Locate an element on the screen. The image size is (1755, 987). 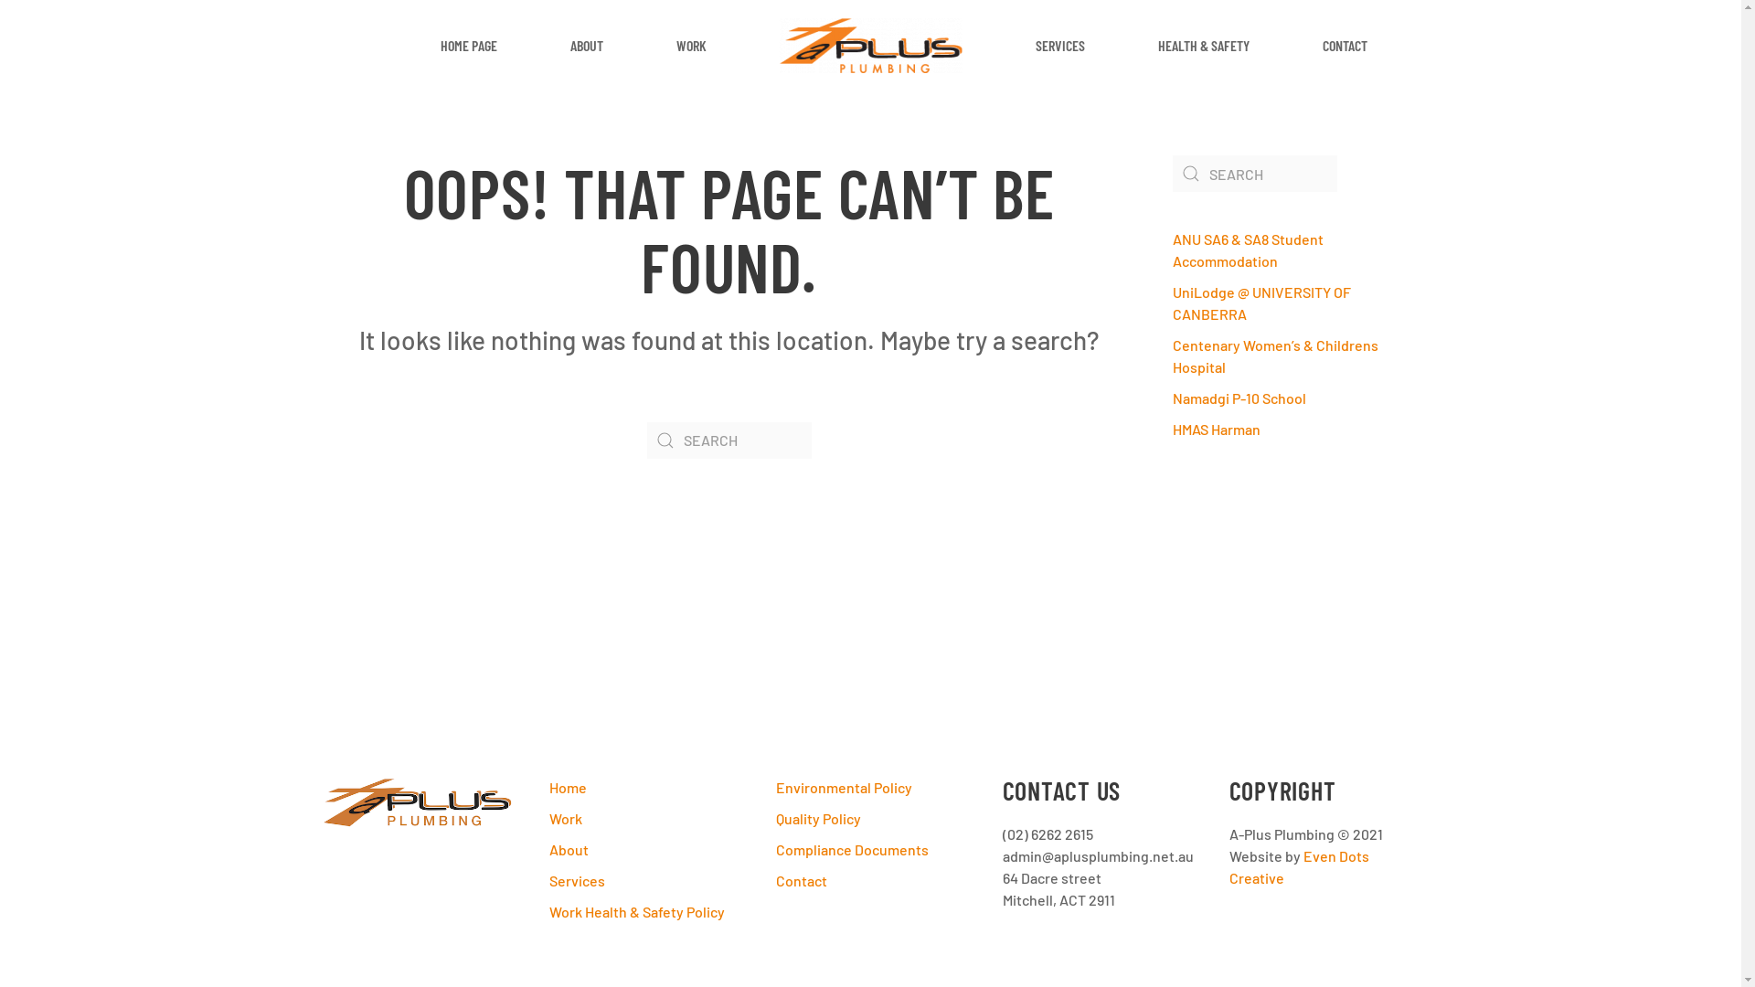
SERVICES is located at coordinates (1059, 46).